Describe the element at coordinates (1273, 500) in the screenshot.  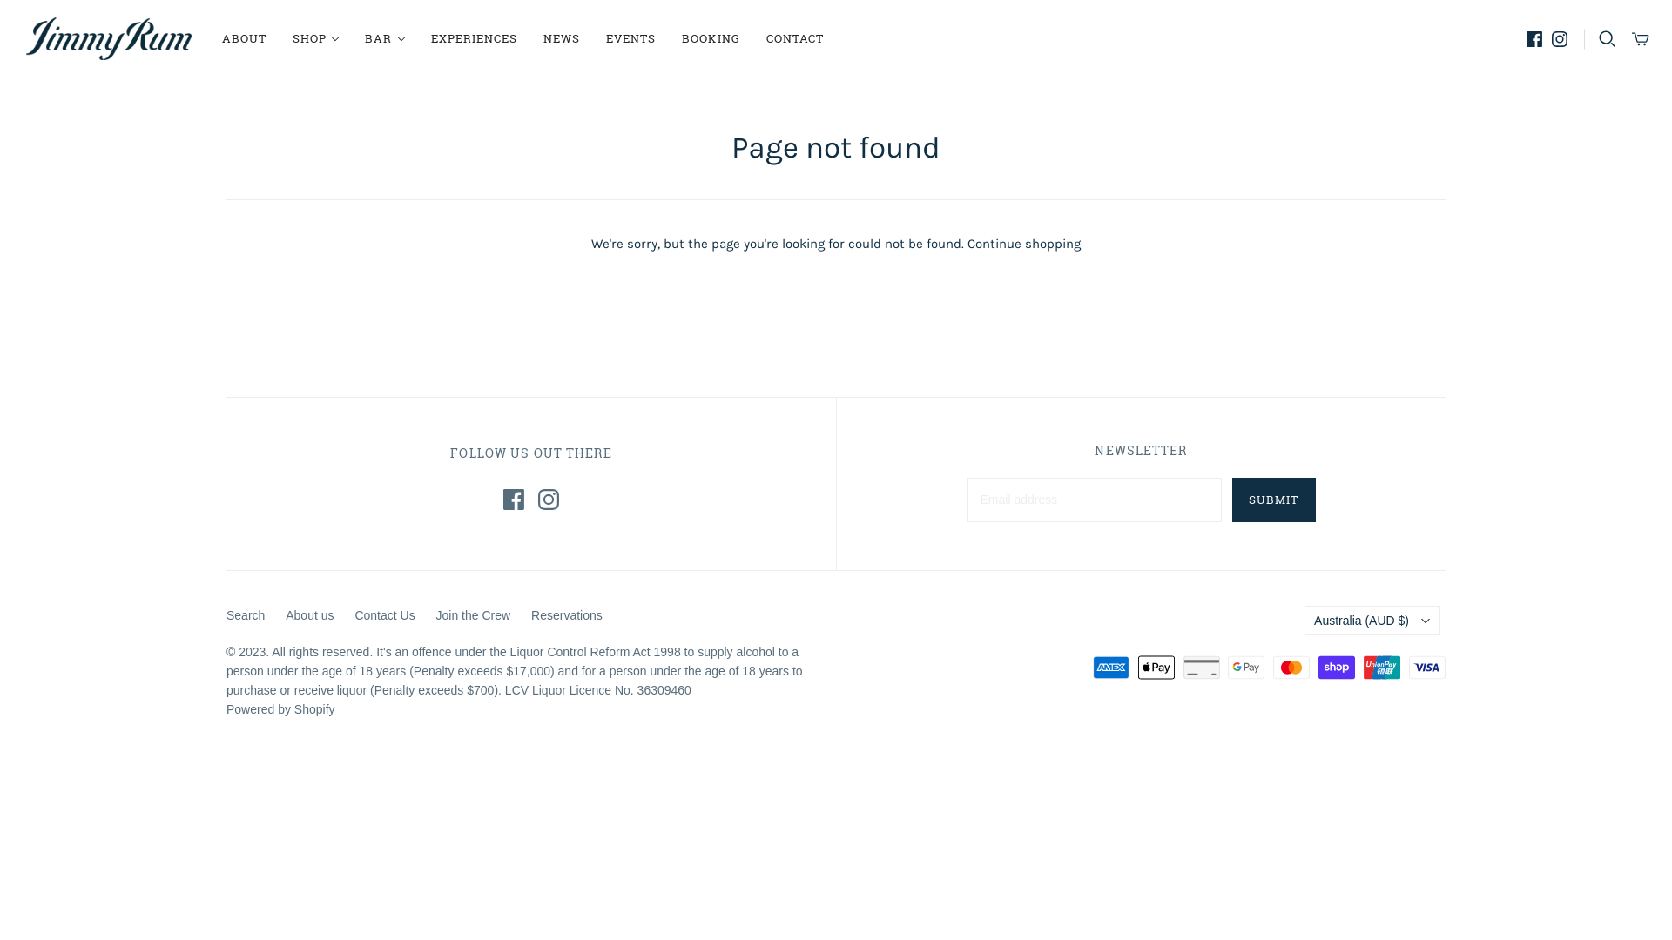
I see `Submit` at that location.